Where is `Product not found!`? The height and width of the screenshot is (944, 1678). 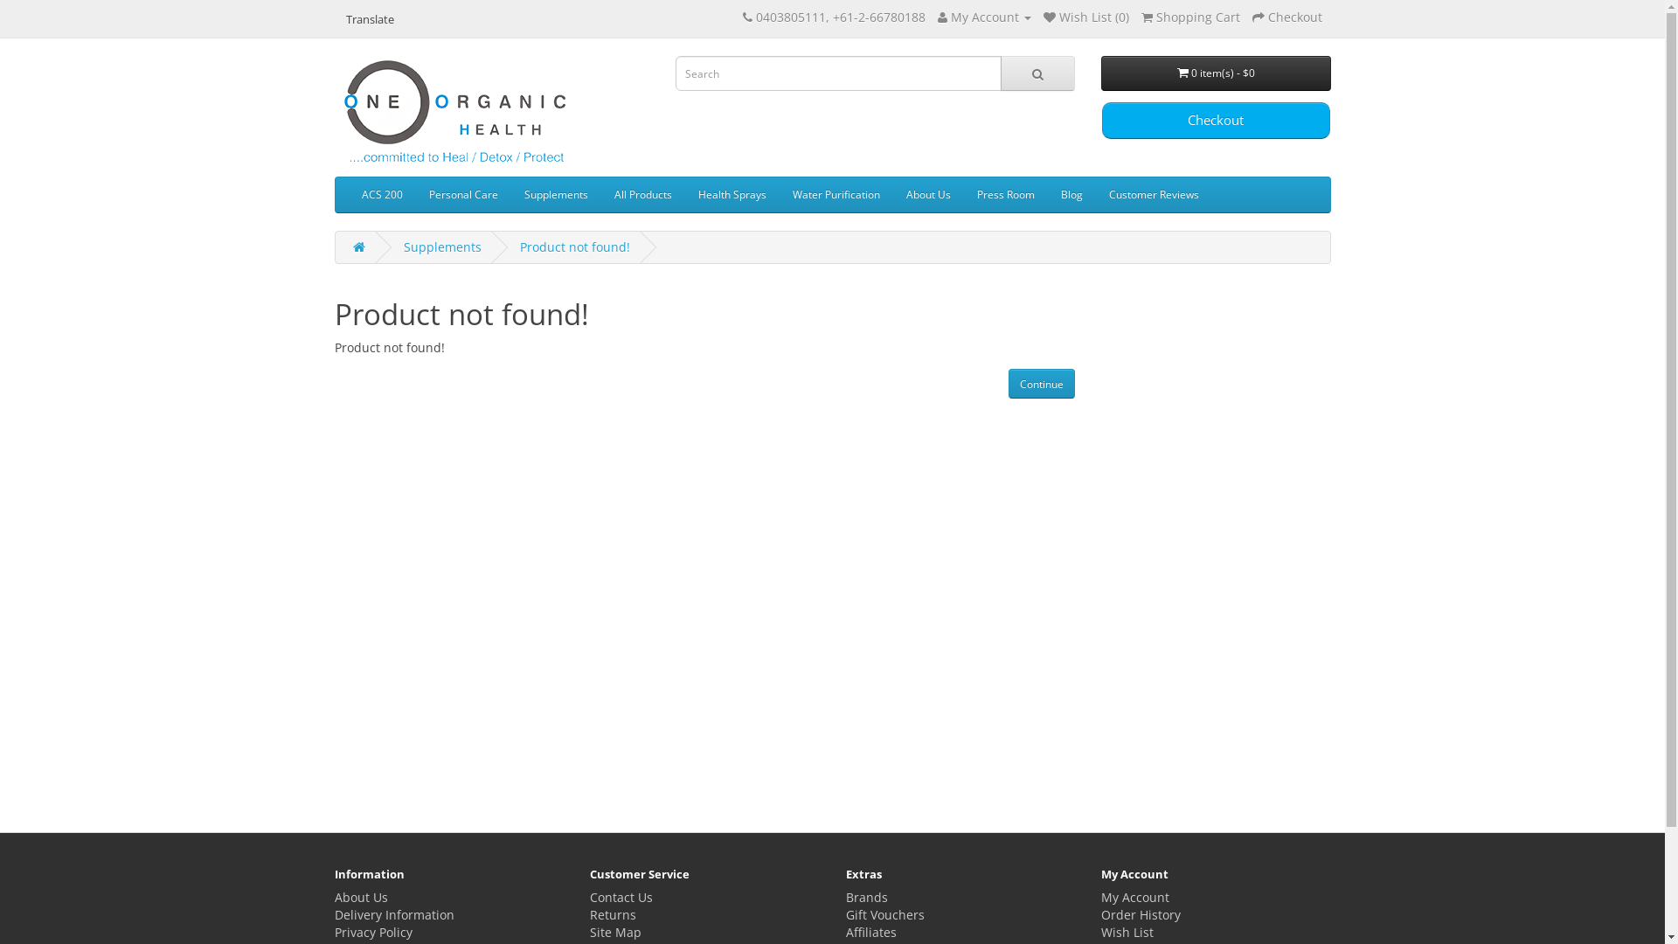
Product not found! is located at coordinates (574, 246).